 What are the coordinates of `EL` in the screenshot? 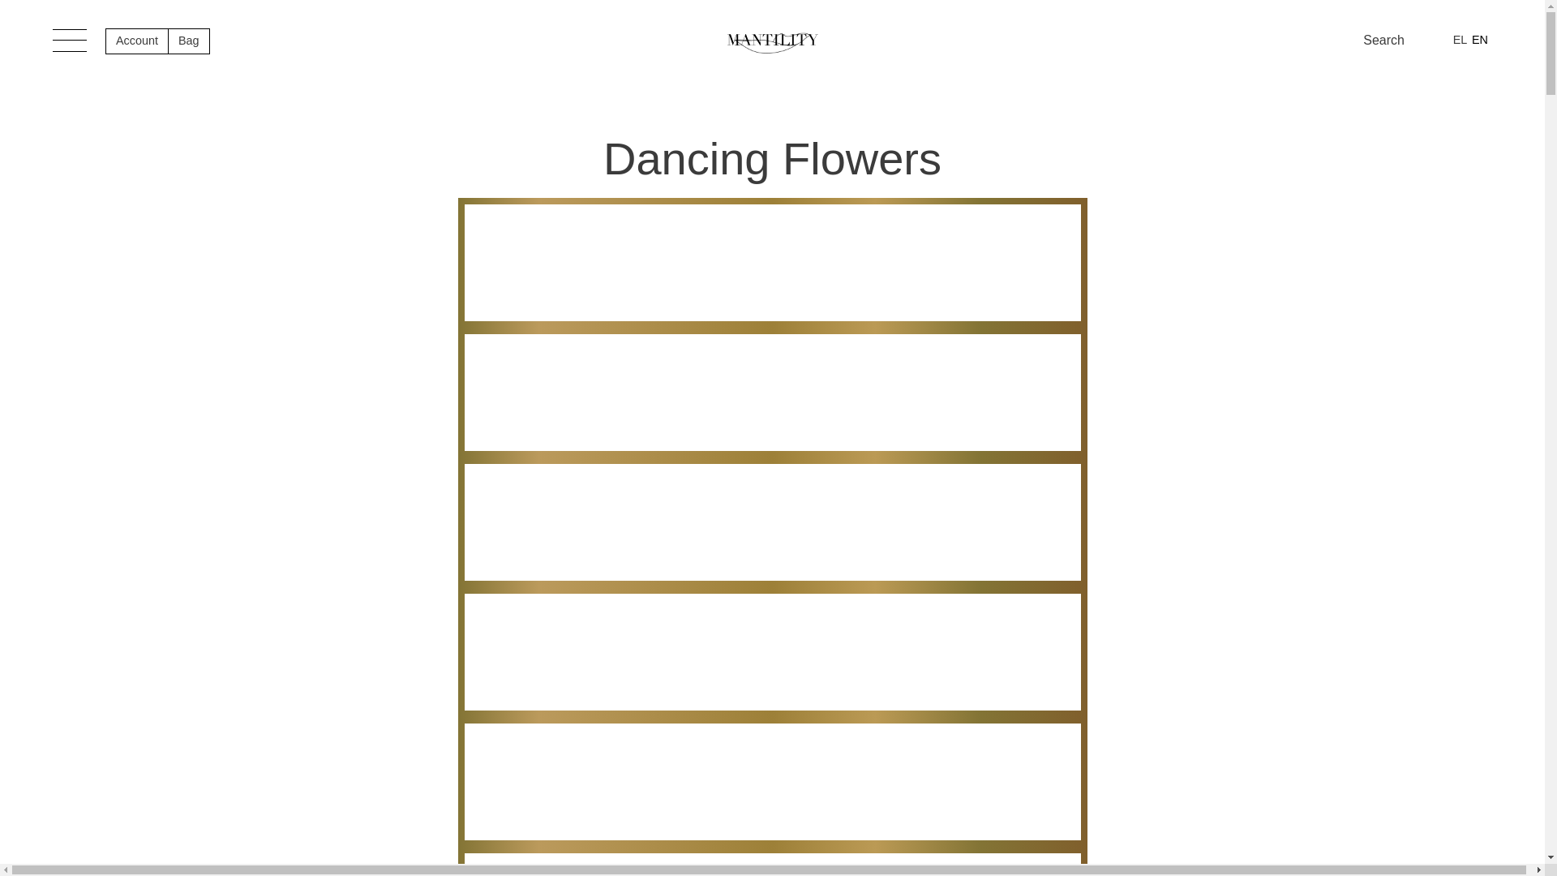 It's located at (1460, 40).